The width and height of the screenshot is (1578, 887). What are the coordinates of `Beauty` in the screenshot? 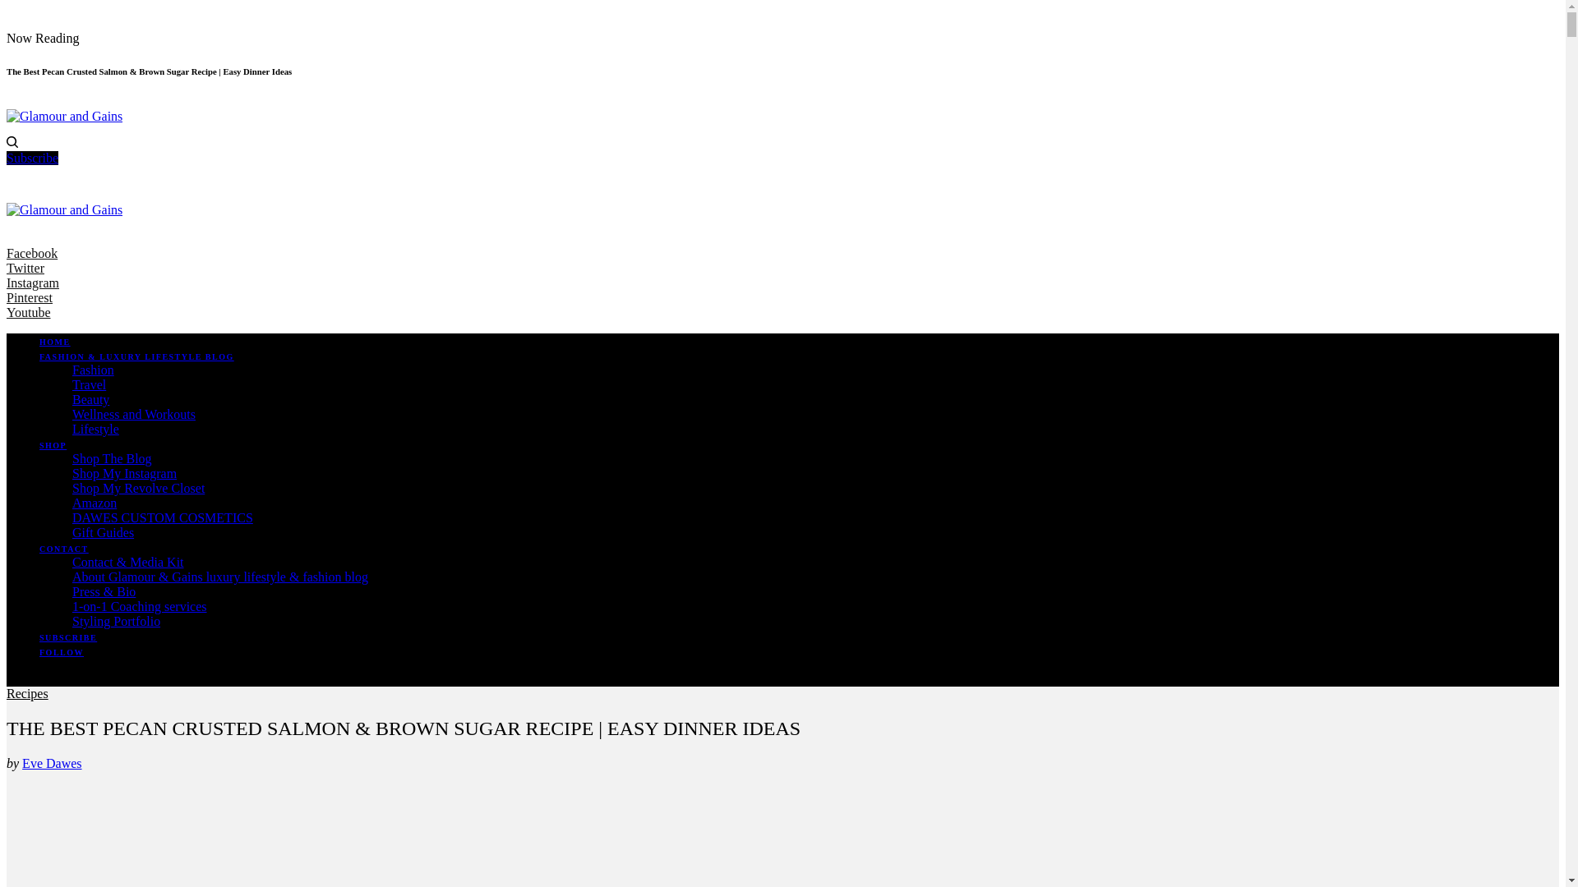 It's located at (90, 399).